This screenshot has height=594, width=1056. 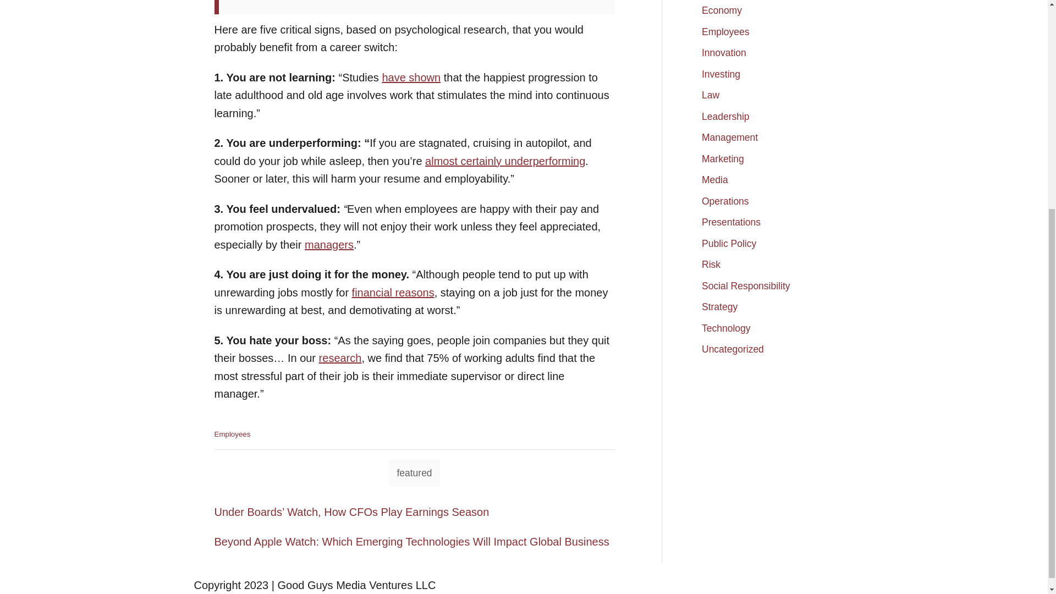 I want to click on Presentations, so click(x=731, y=222).